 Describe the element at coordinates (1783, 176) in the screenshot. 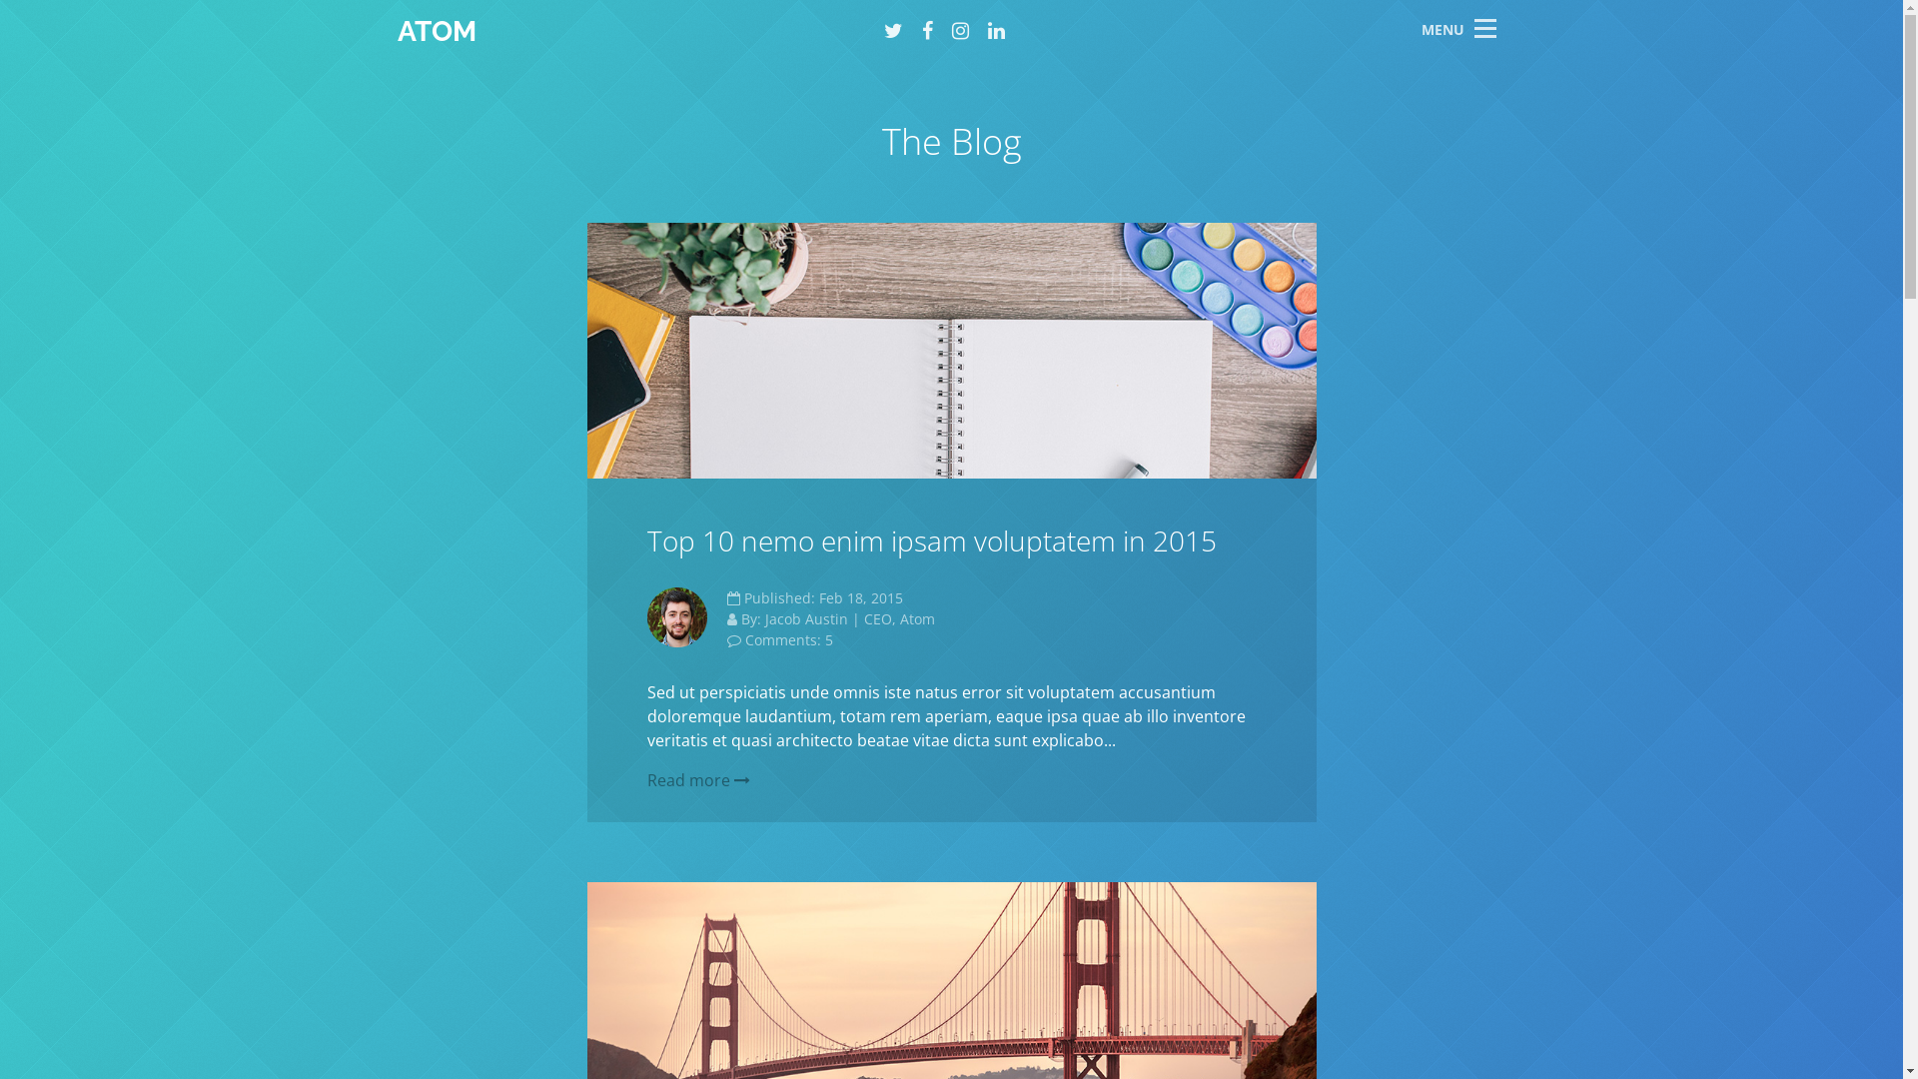

I see `PRICING` at that location.